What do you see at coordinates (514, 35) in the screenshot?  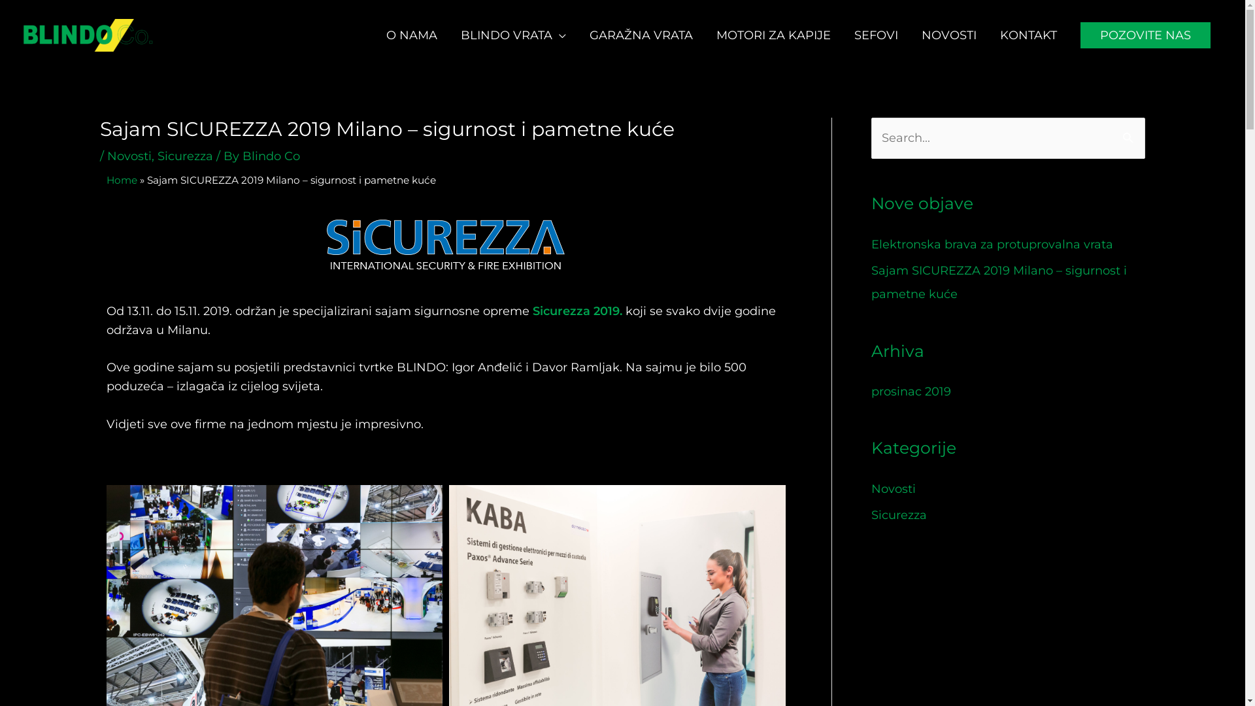 I see `BLINDO VRATA` at bounding box center [514, 35].